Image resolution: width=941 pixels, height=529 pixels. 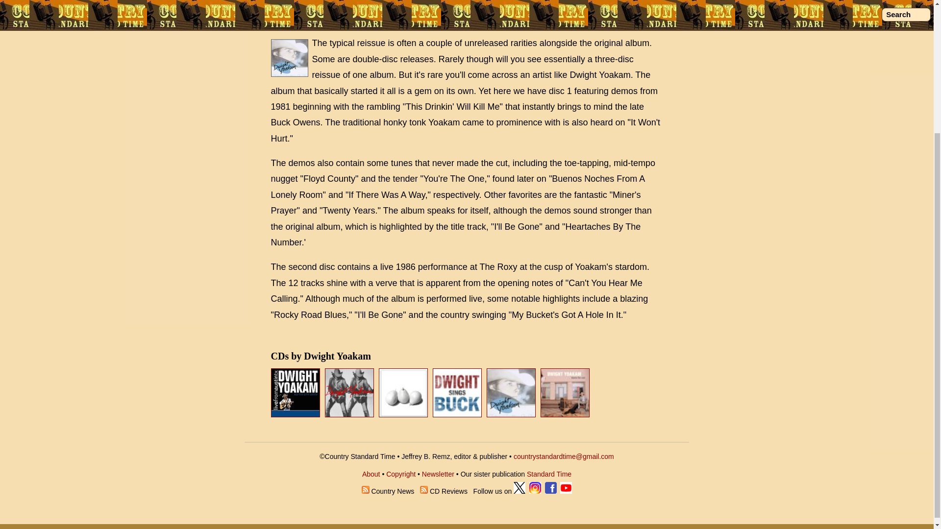 What do you see at coordinates (511, 393) in the screenshot?
I see `Guitars, Cadillacs, Etc., 2006` at bounding box center [511, 393].